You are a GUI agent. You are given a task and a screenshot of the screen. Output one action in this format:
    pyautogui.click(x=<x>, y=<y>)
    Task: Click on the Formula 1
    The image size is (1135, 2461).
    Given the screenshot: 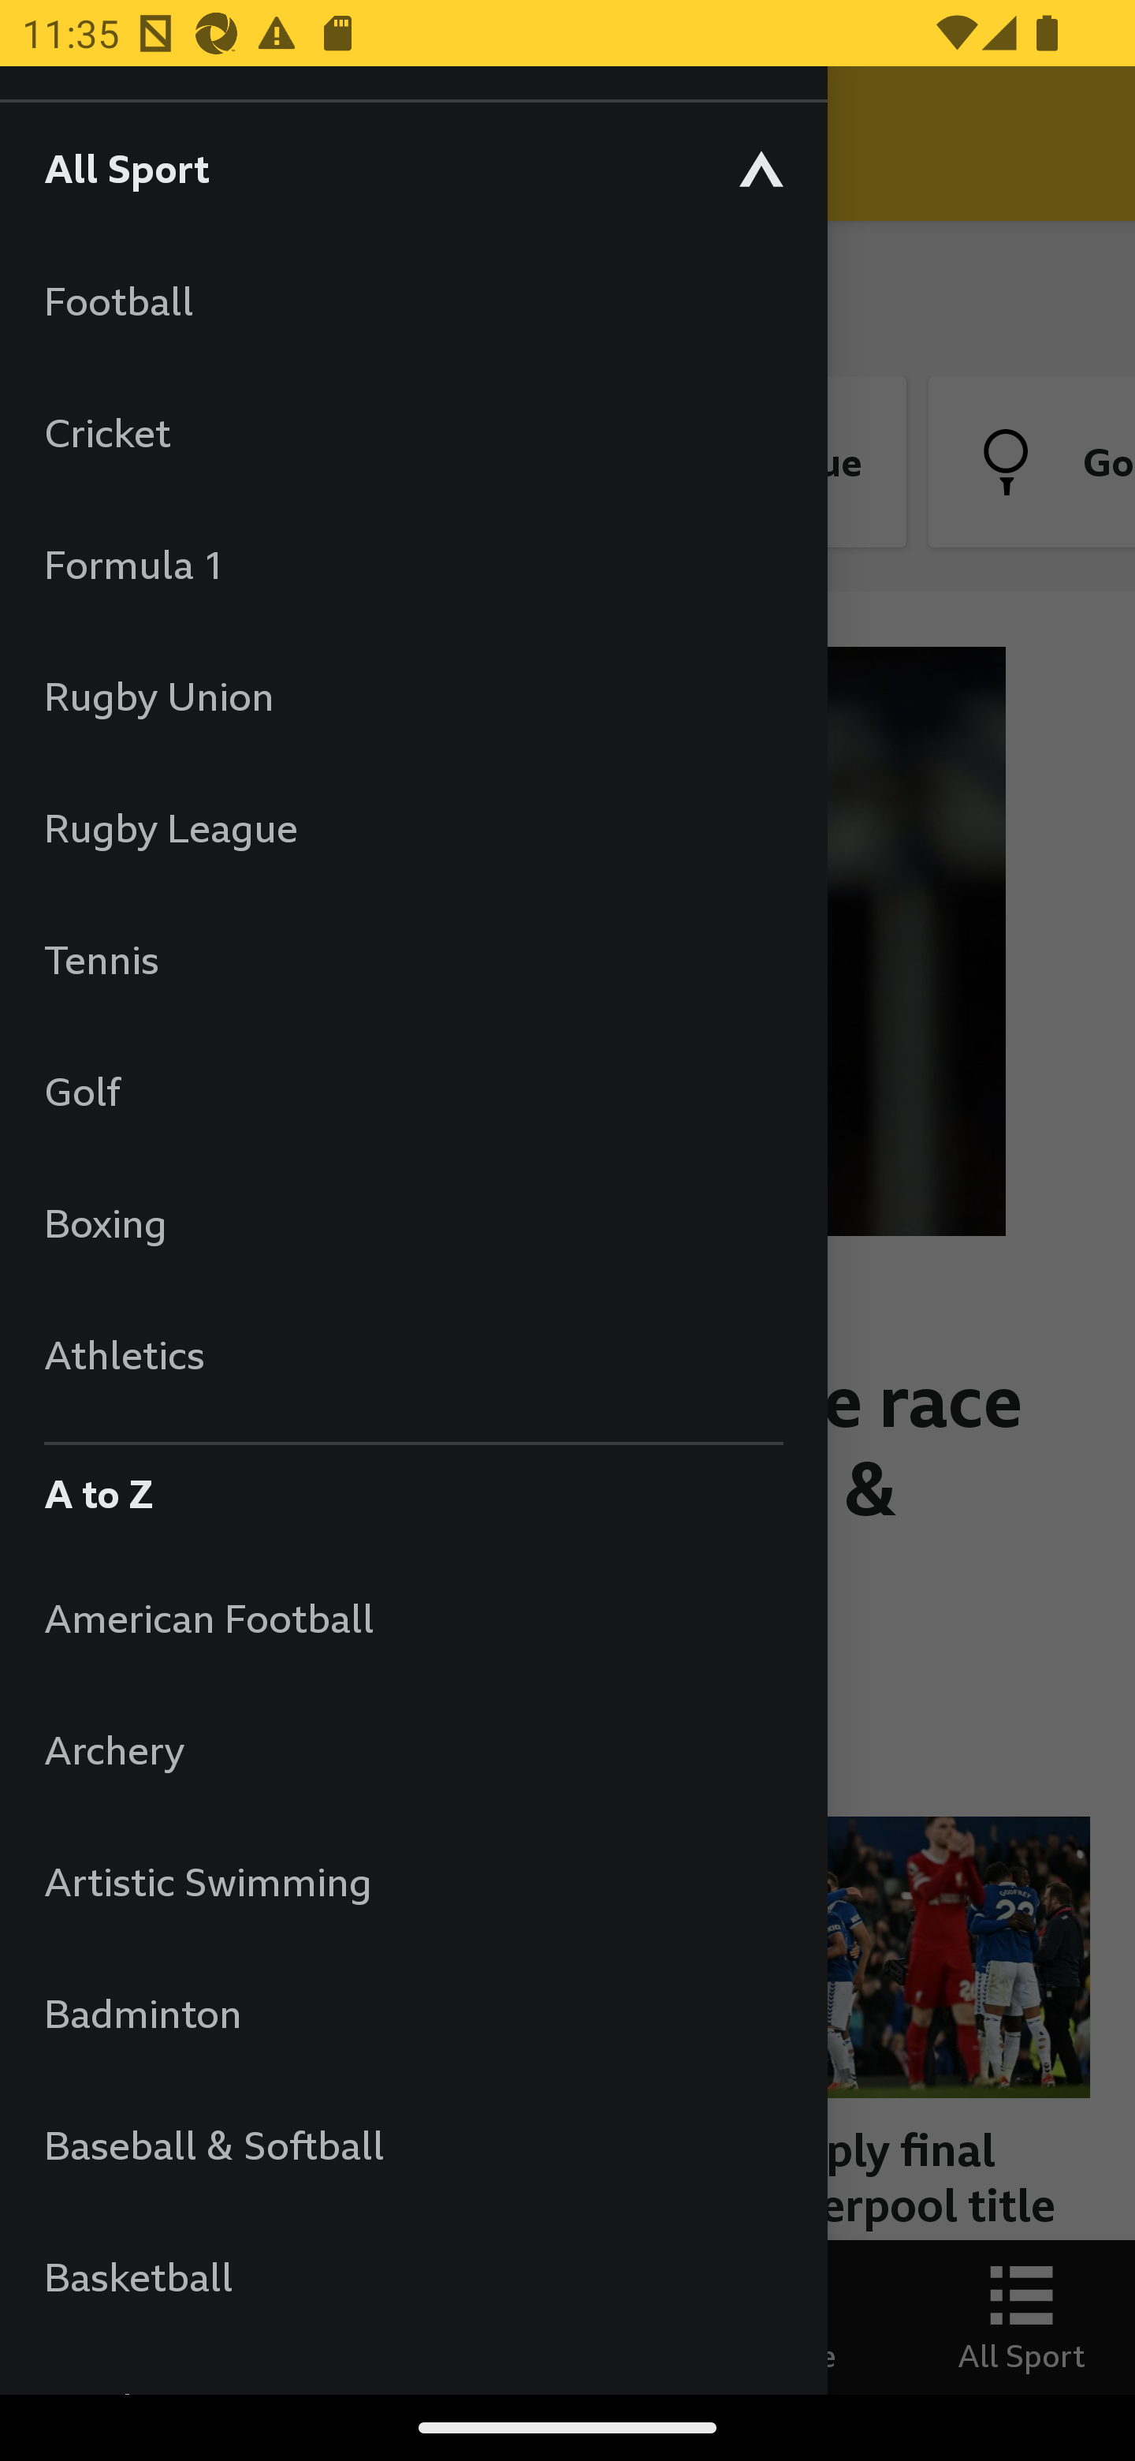 What is the action you would take?
    pyautogui.click(x=413, y=563)
    